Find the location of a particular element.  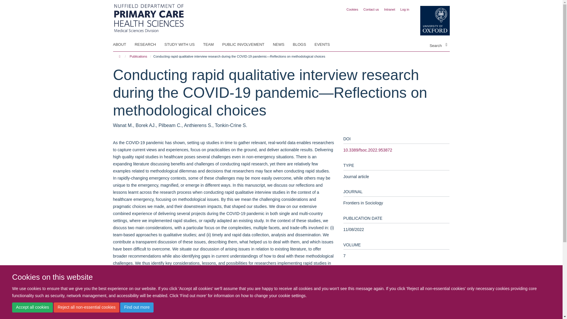

Find out more is located at coordinates (136, 307).